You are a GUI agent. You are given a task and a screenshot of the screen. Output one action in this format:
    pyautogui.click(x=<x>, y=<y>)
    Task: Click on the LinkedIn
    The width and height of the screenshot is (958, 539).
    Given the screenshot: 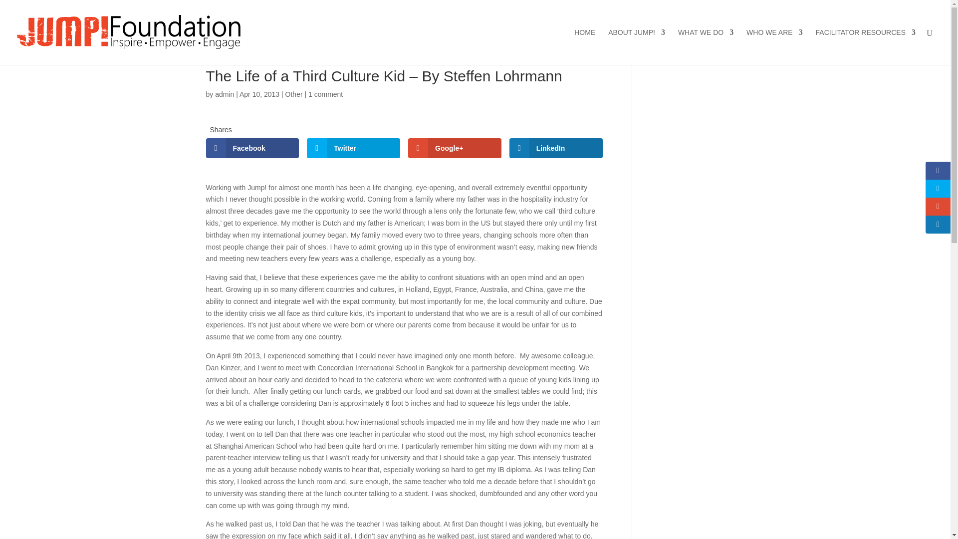 What is the action you would take?
    pyautogui.click(x=556, y=148)
    